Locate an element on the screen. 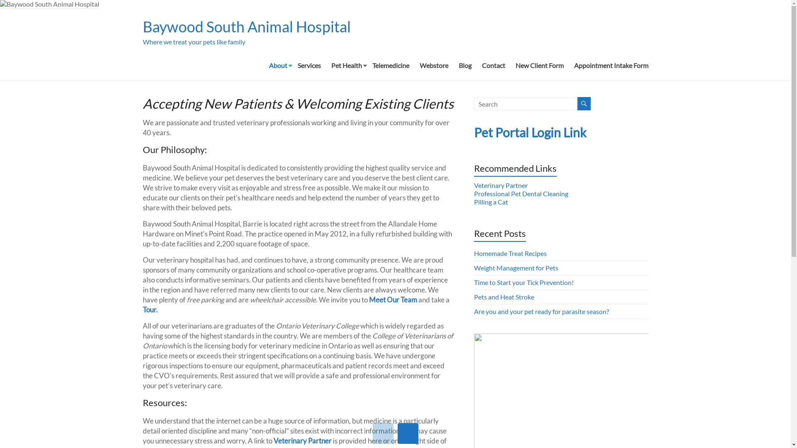  Veterinary Partner is located at coordinates (303, 441).